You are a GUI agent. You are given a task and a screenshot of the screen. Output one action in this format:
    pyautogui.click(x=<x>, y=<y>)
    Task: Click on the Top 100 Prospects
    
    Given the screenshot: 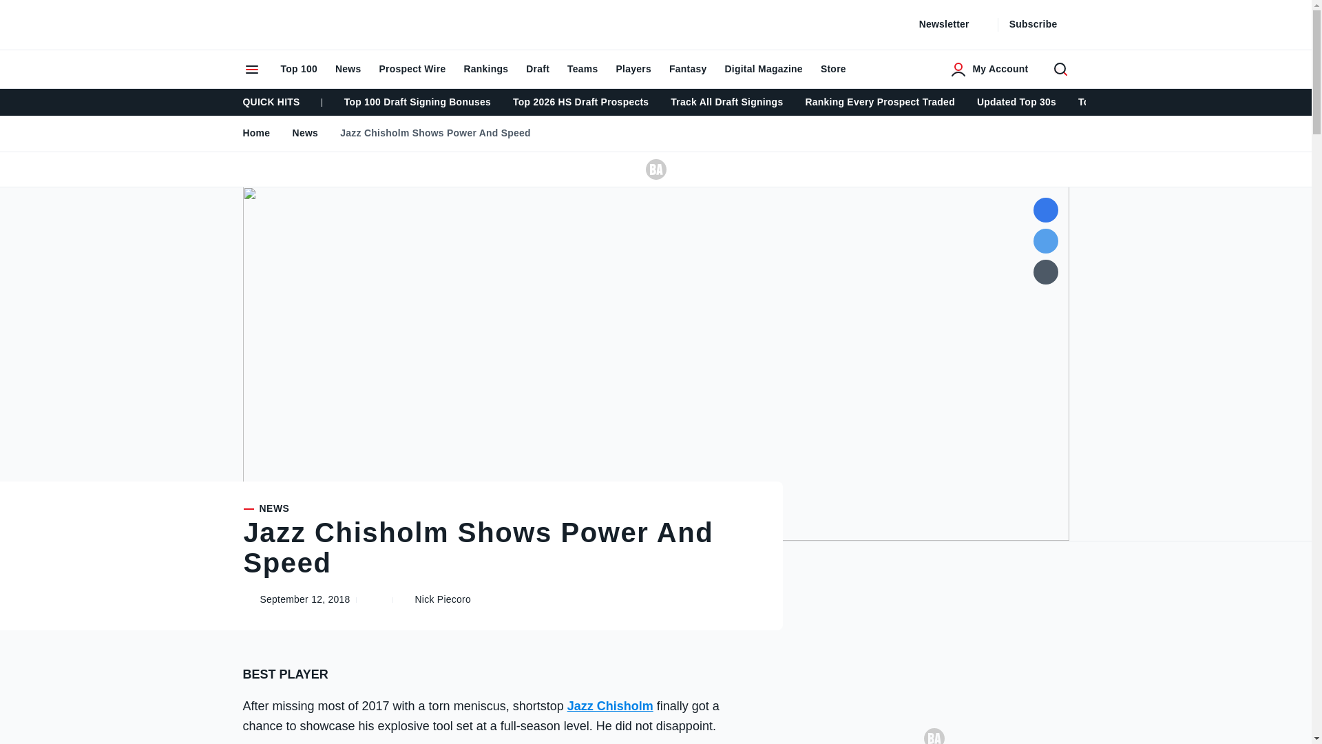 What is the action you would take?
    pyautogui.click(x=1121, y=102)
    